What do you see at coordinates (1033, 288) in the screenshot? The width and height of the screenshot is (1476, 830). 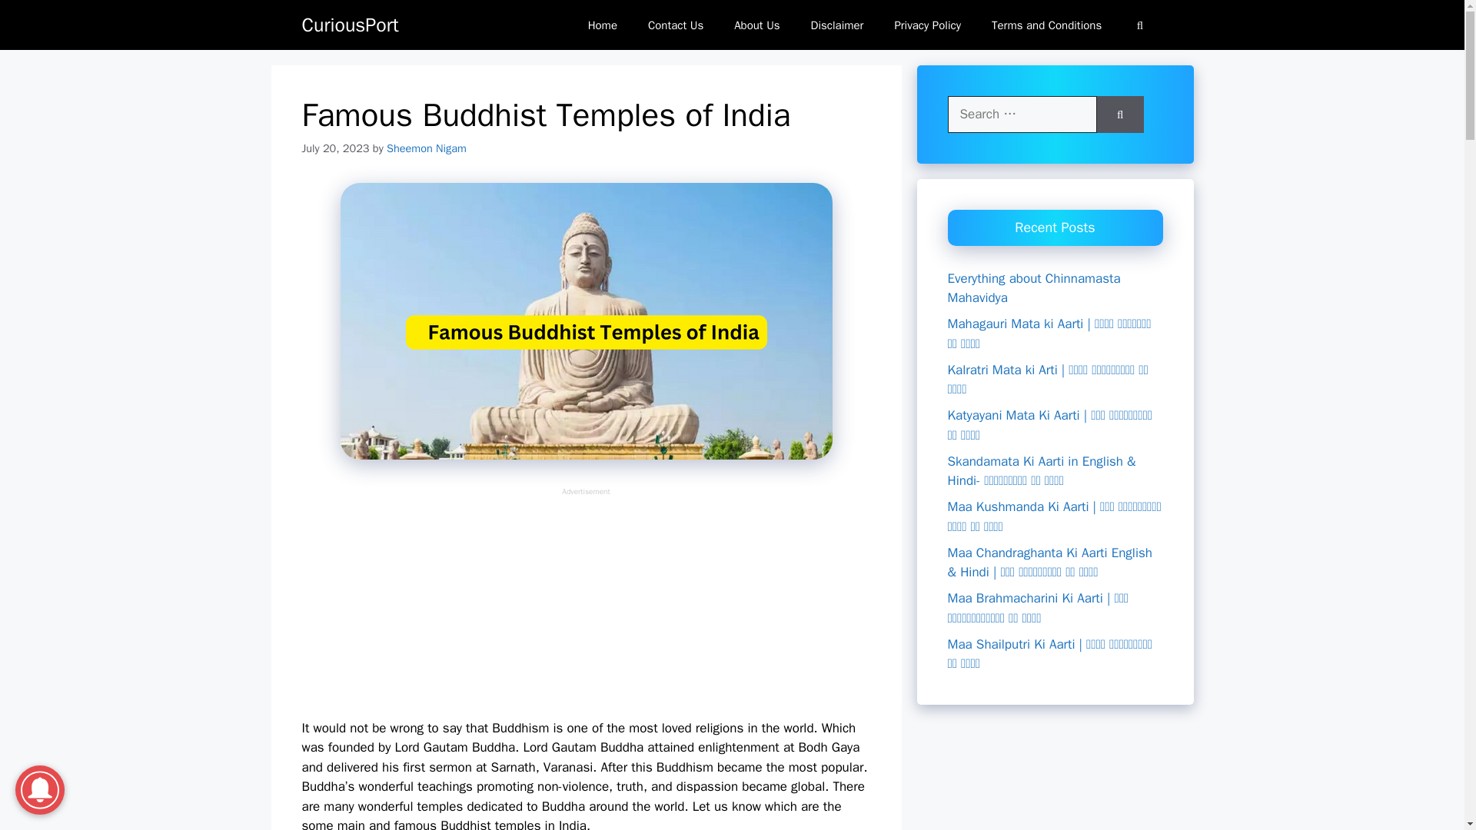 I see `Everything about Chinnamasta Mahavidya` at bounding box center [1033, 288].